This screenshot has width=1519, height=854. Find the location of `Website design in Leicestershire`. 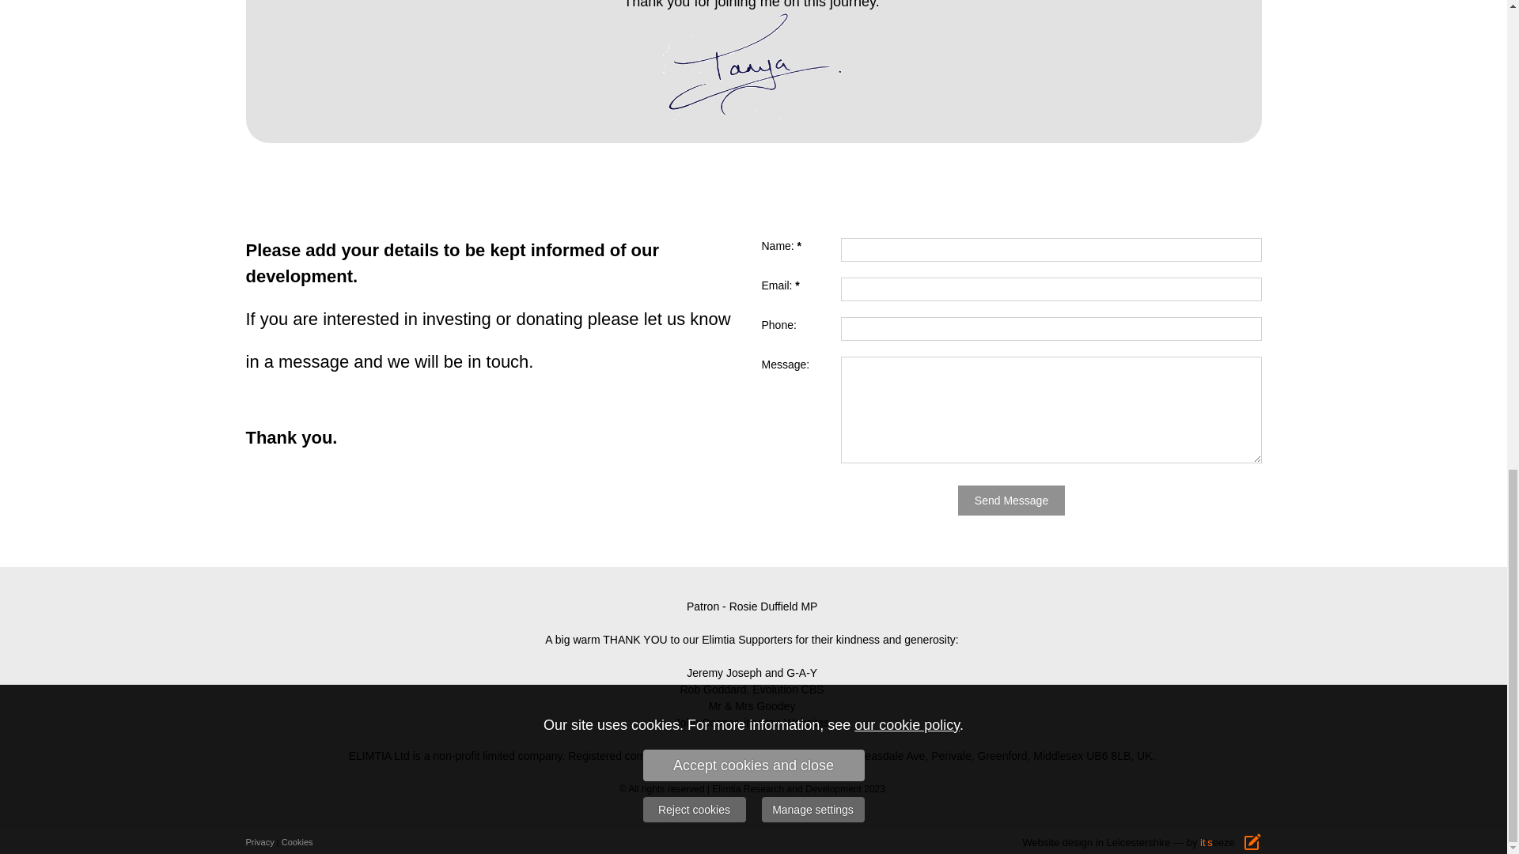

Website design in Leicestershire is located at coordinates (1097, 843).